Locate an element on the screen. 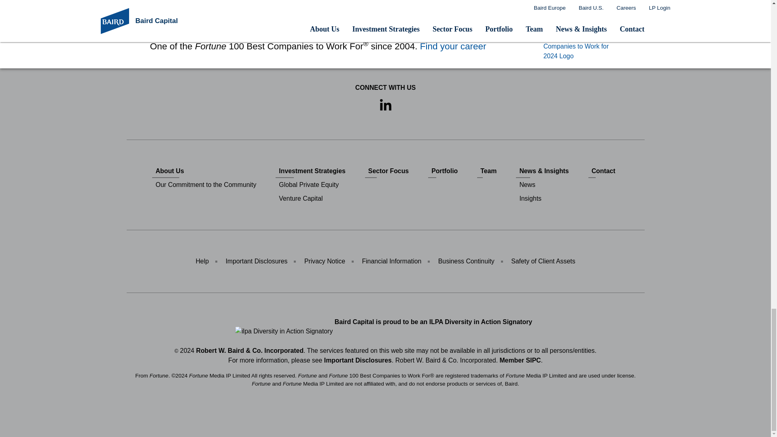 The height and width of the screenshot is (437, 777). About Us is located at coordinates (206, 171).